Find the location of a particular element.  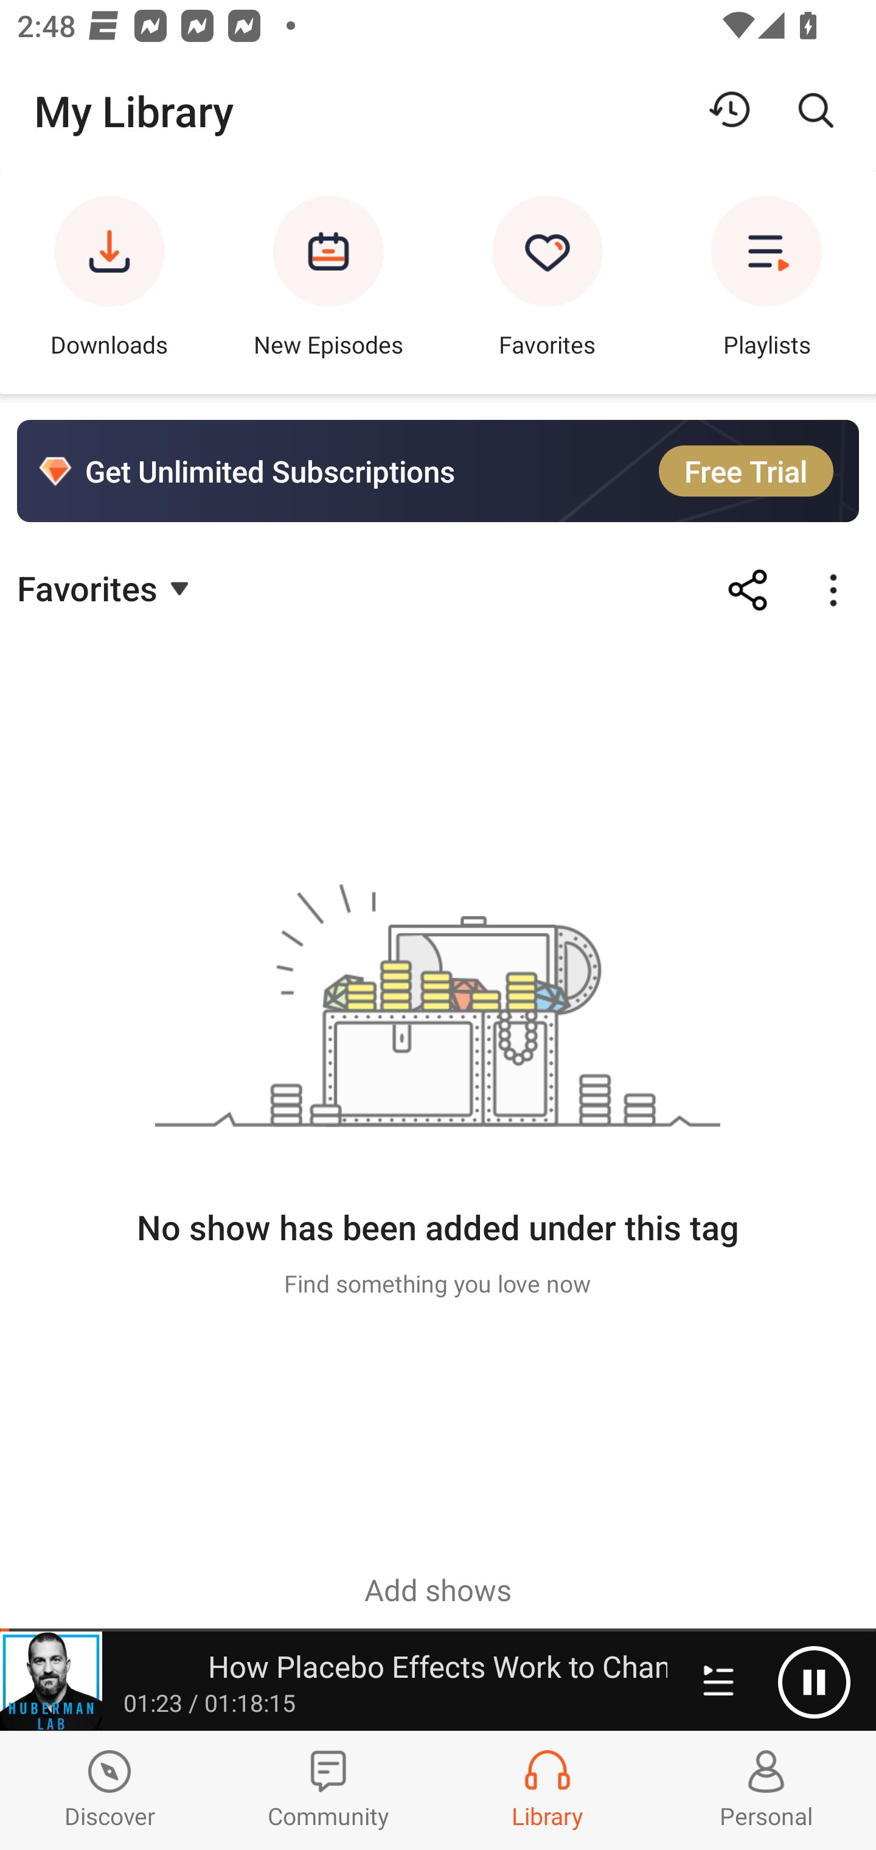

Library is located at coordinates (547, 1790).